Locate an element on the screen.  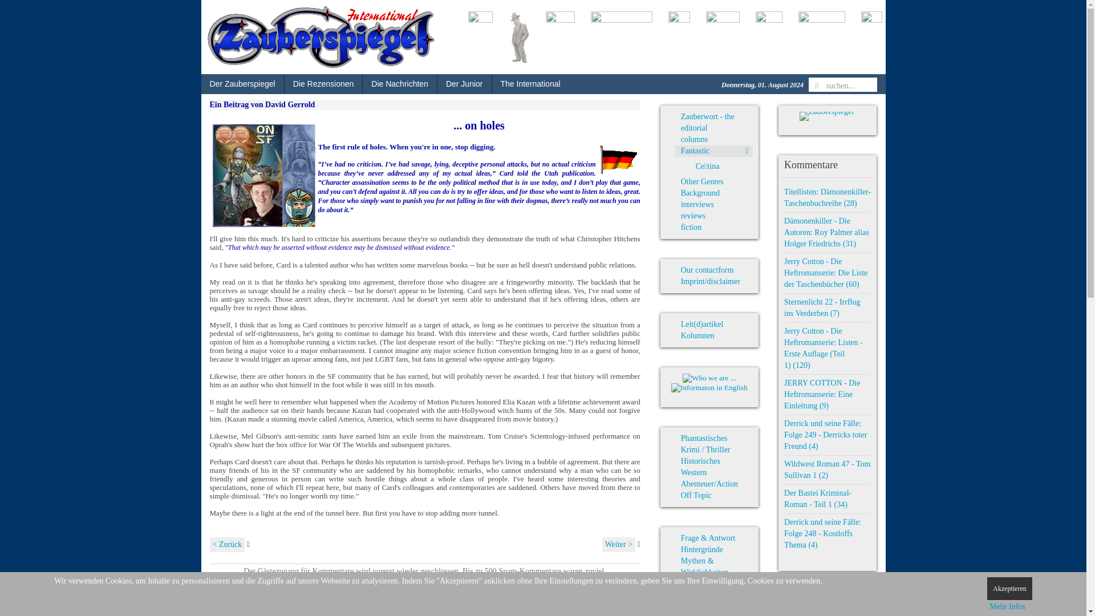
Die Rezensionen is located at coordinates (323, 84).